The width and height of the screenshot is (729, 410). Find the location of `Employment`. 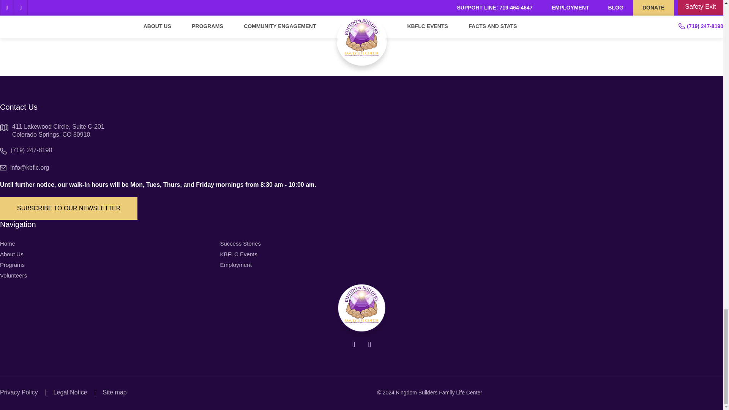

Employment is located at coordinates (235, 265).